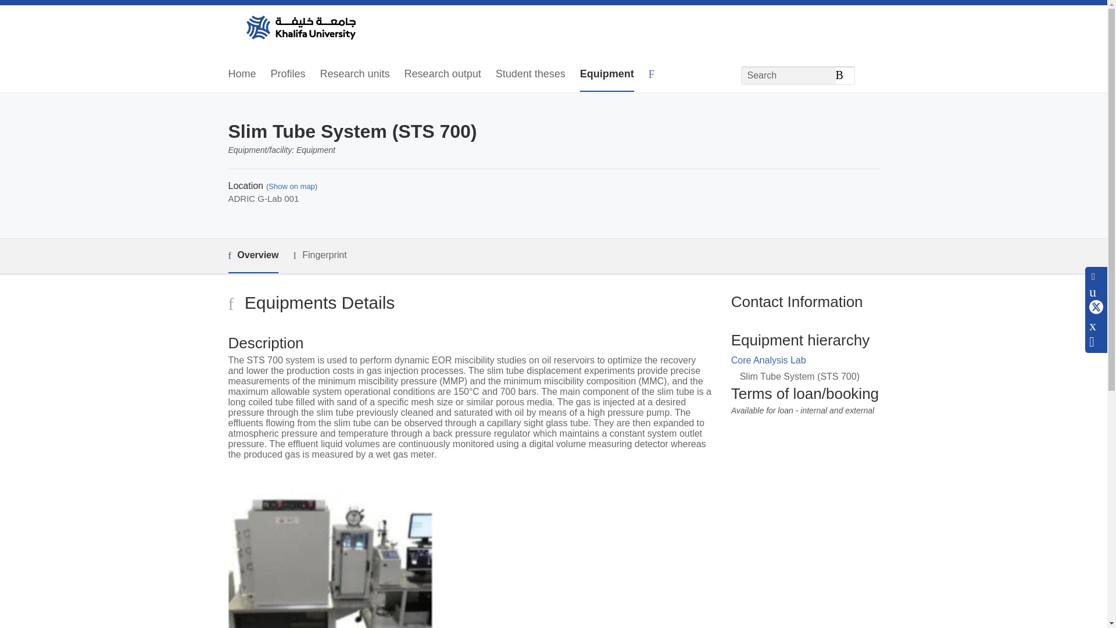 The width and height of the screenshot is (1116, 628). Describe the element at coordinates (530, 74) in the screenshot. I see `Student theses` at that location.